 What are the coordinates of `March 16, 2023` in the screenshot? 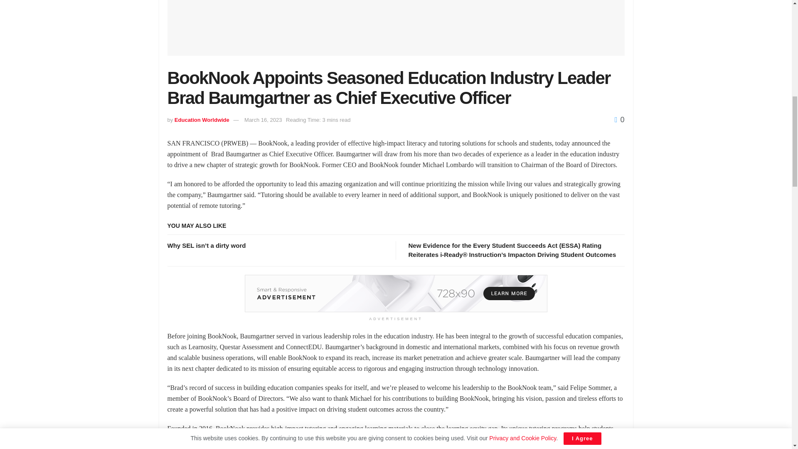 It's located at (263, 120).